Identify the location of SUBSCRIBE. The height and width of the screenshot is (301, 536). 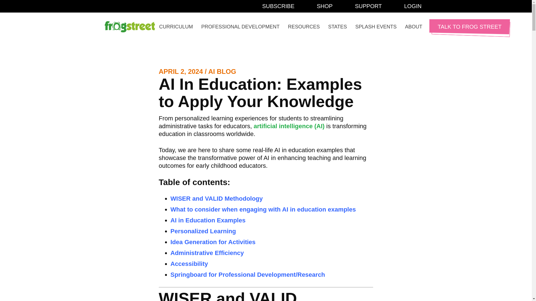
(278, 6).